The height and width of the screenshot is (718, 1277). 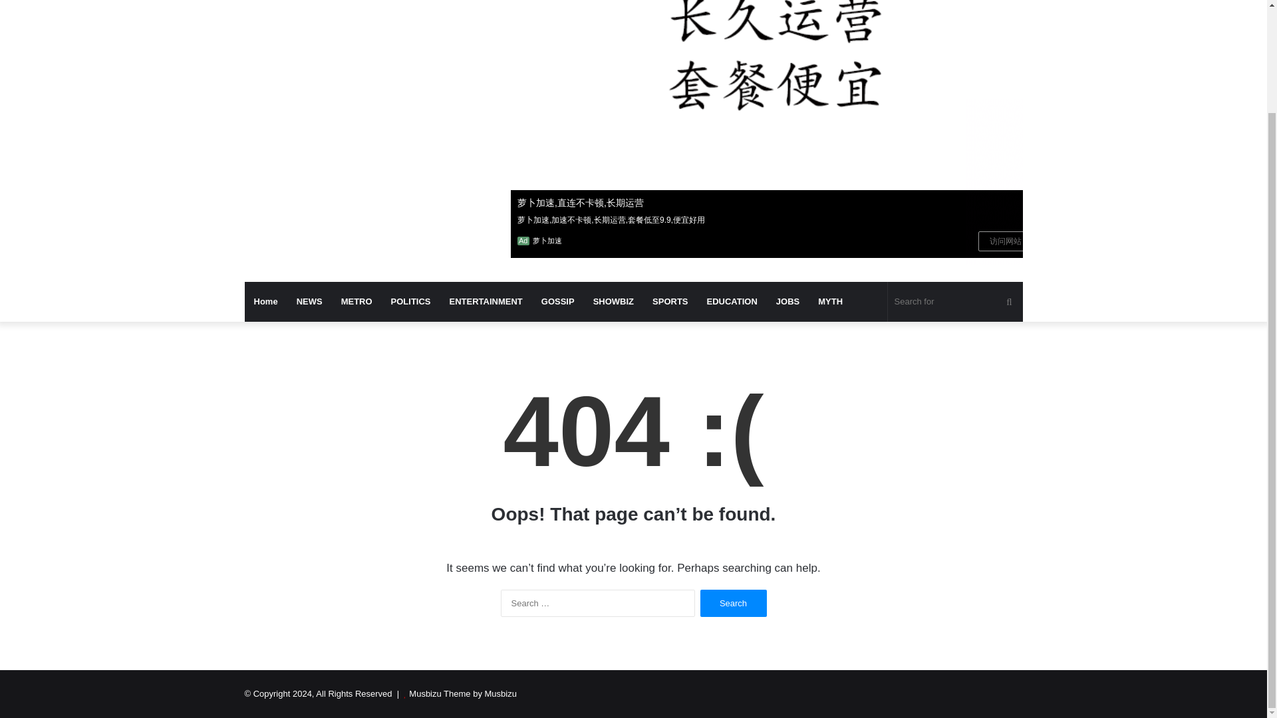 I want to click on Home, so click(x=266, y=302).